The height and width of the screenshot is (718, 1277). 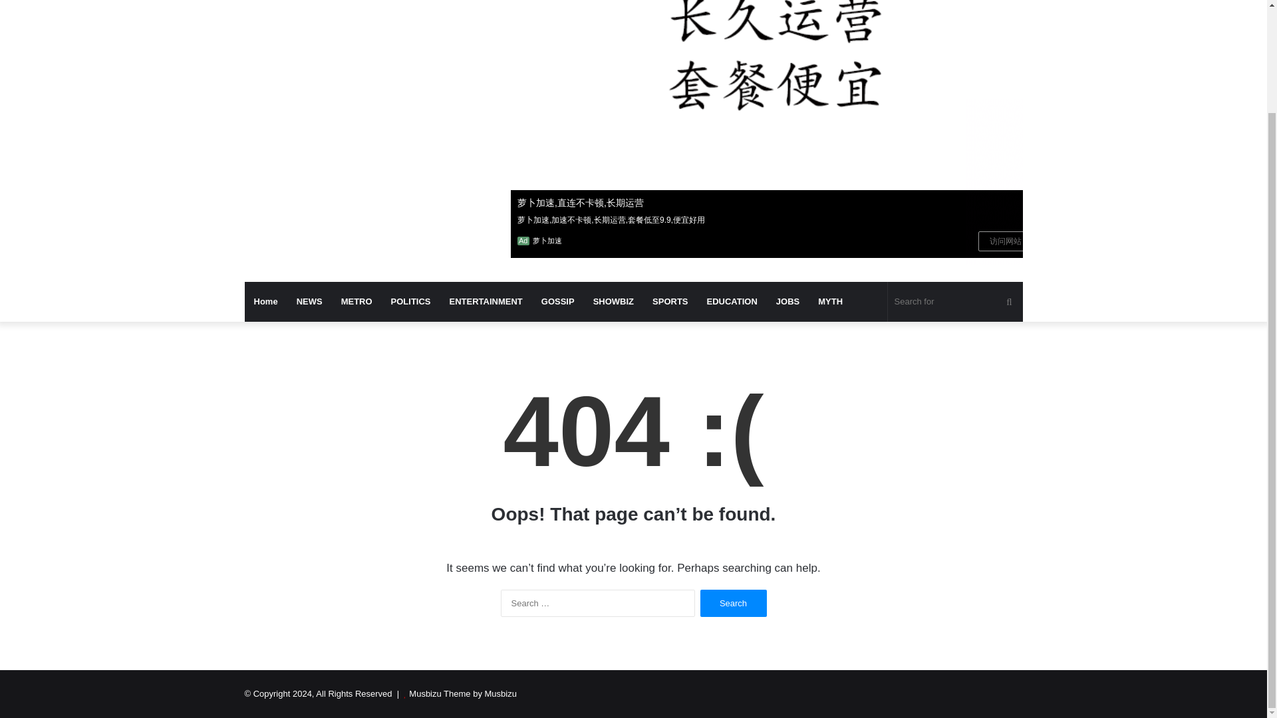 I want to click on Home, so click(x=266, y=302).